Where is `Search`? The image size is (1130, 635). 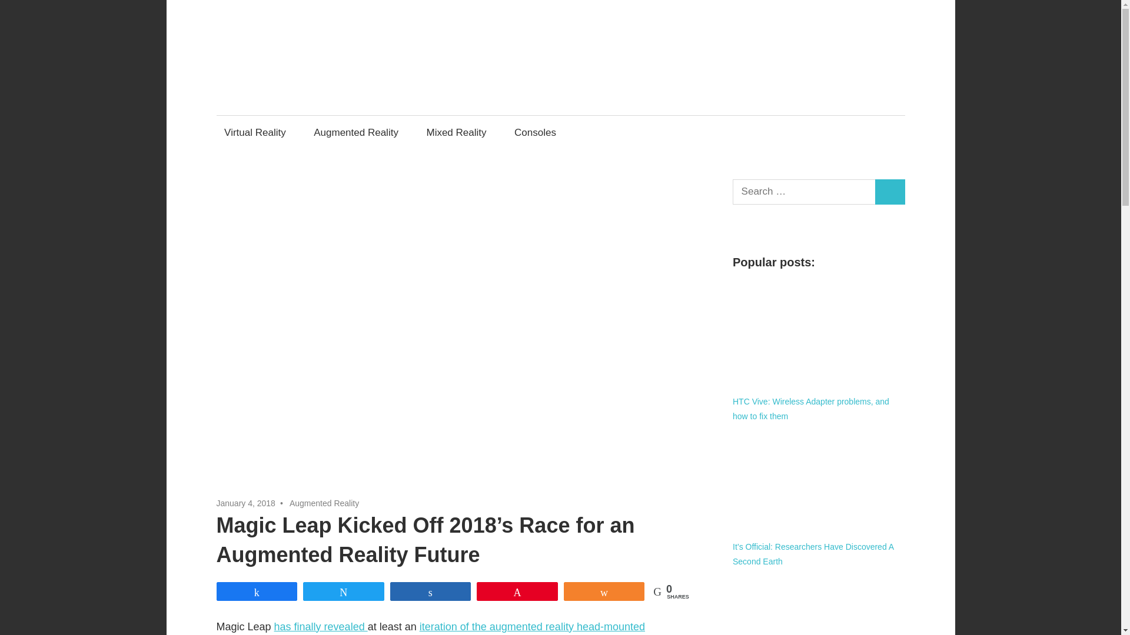
Search is located at coordinates (890, 192).